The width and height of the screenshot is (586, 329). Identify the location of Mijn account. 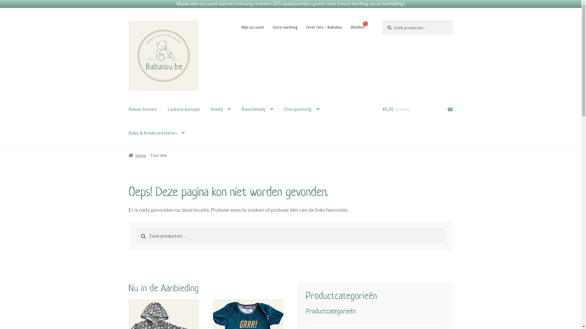
(253, 27).